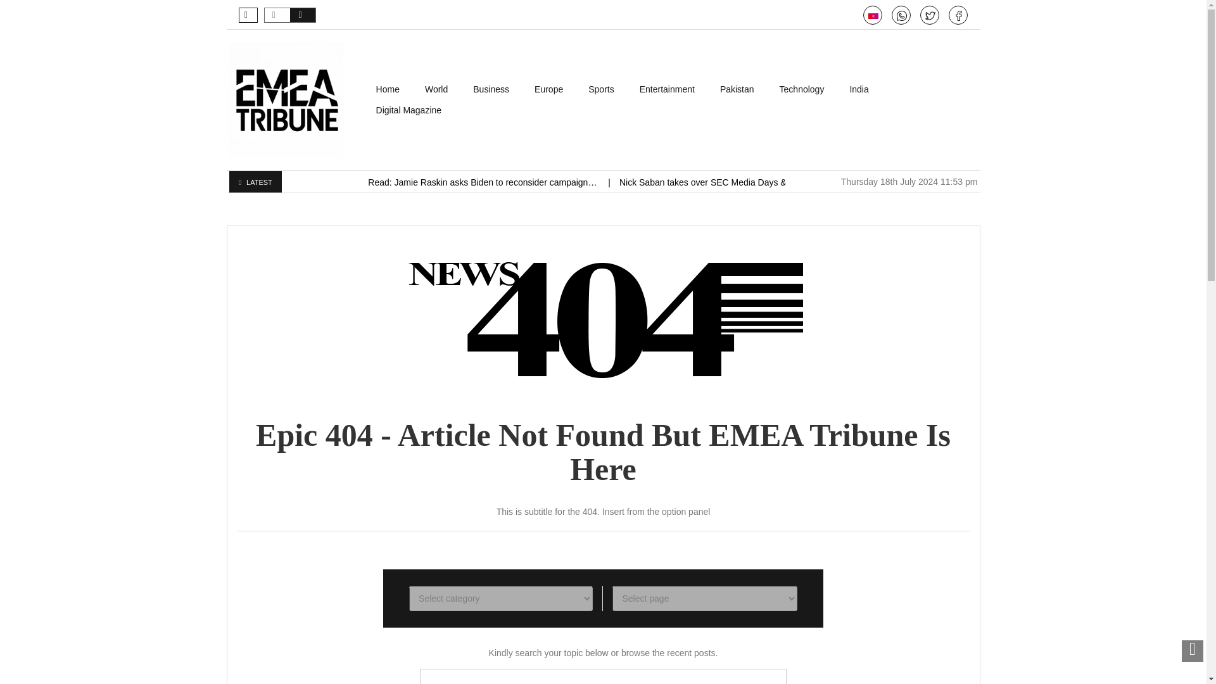 This screenshot has height=684, width=1216. Describe the element at coordinates (600, 89) in the screenshot. I see `Sports` at that location.